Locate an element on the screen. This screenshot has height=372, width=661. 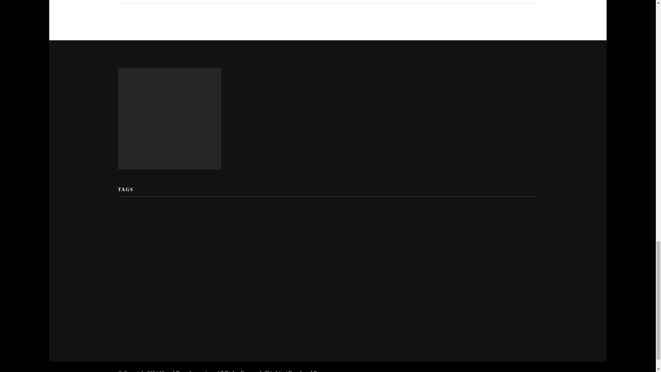
COMPANY REGISTRATION is located at coordinates (242, 229).